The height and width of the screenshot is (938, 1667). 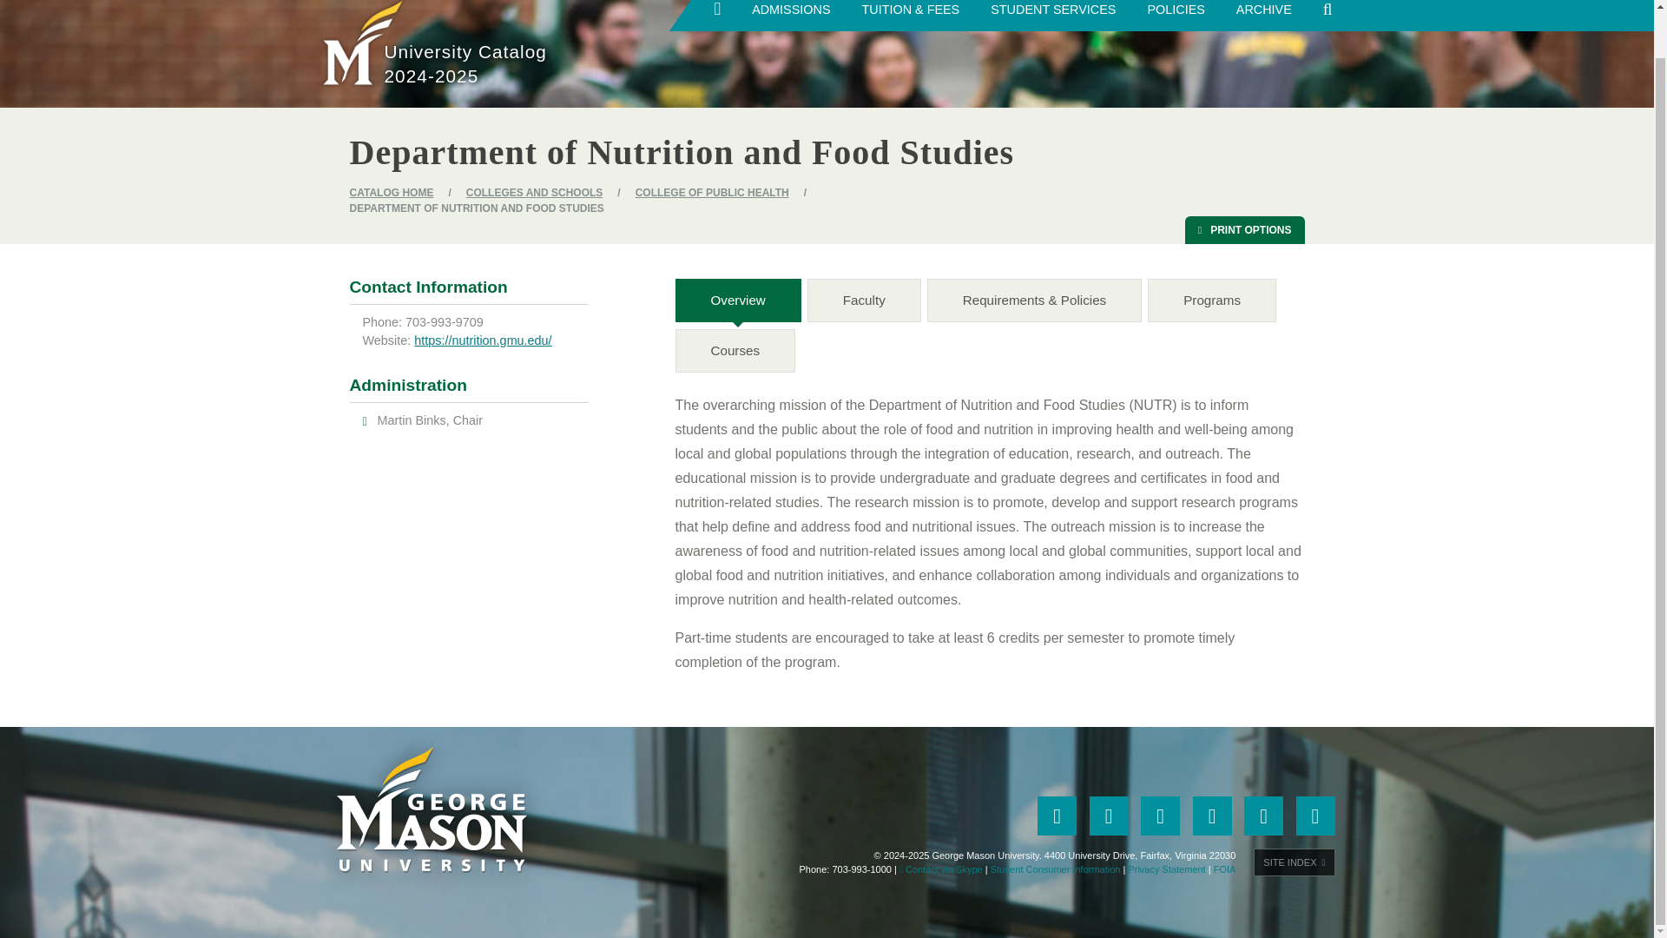 I want to click on ARCHIVE, so click(x=1263, y=16).